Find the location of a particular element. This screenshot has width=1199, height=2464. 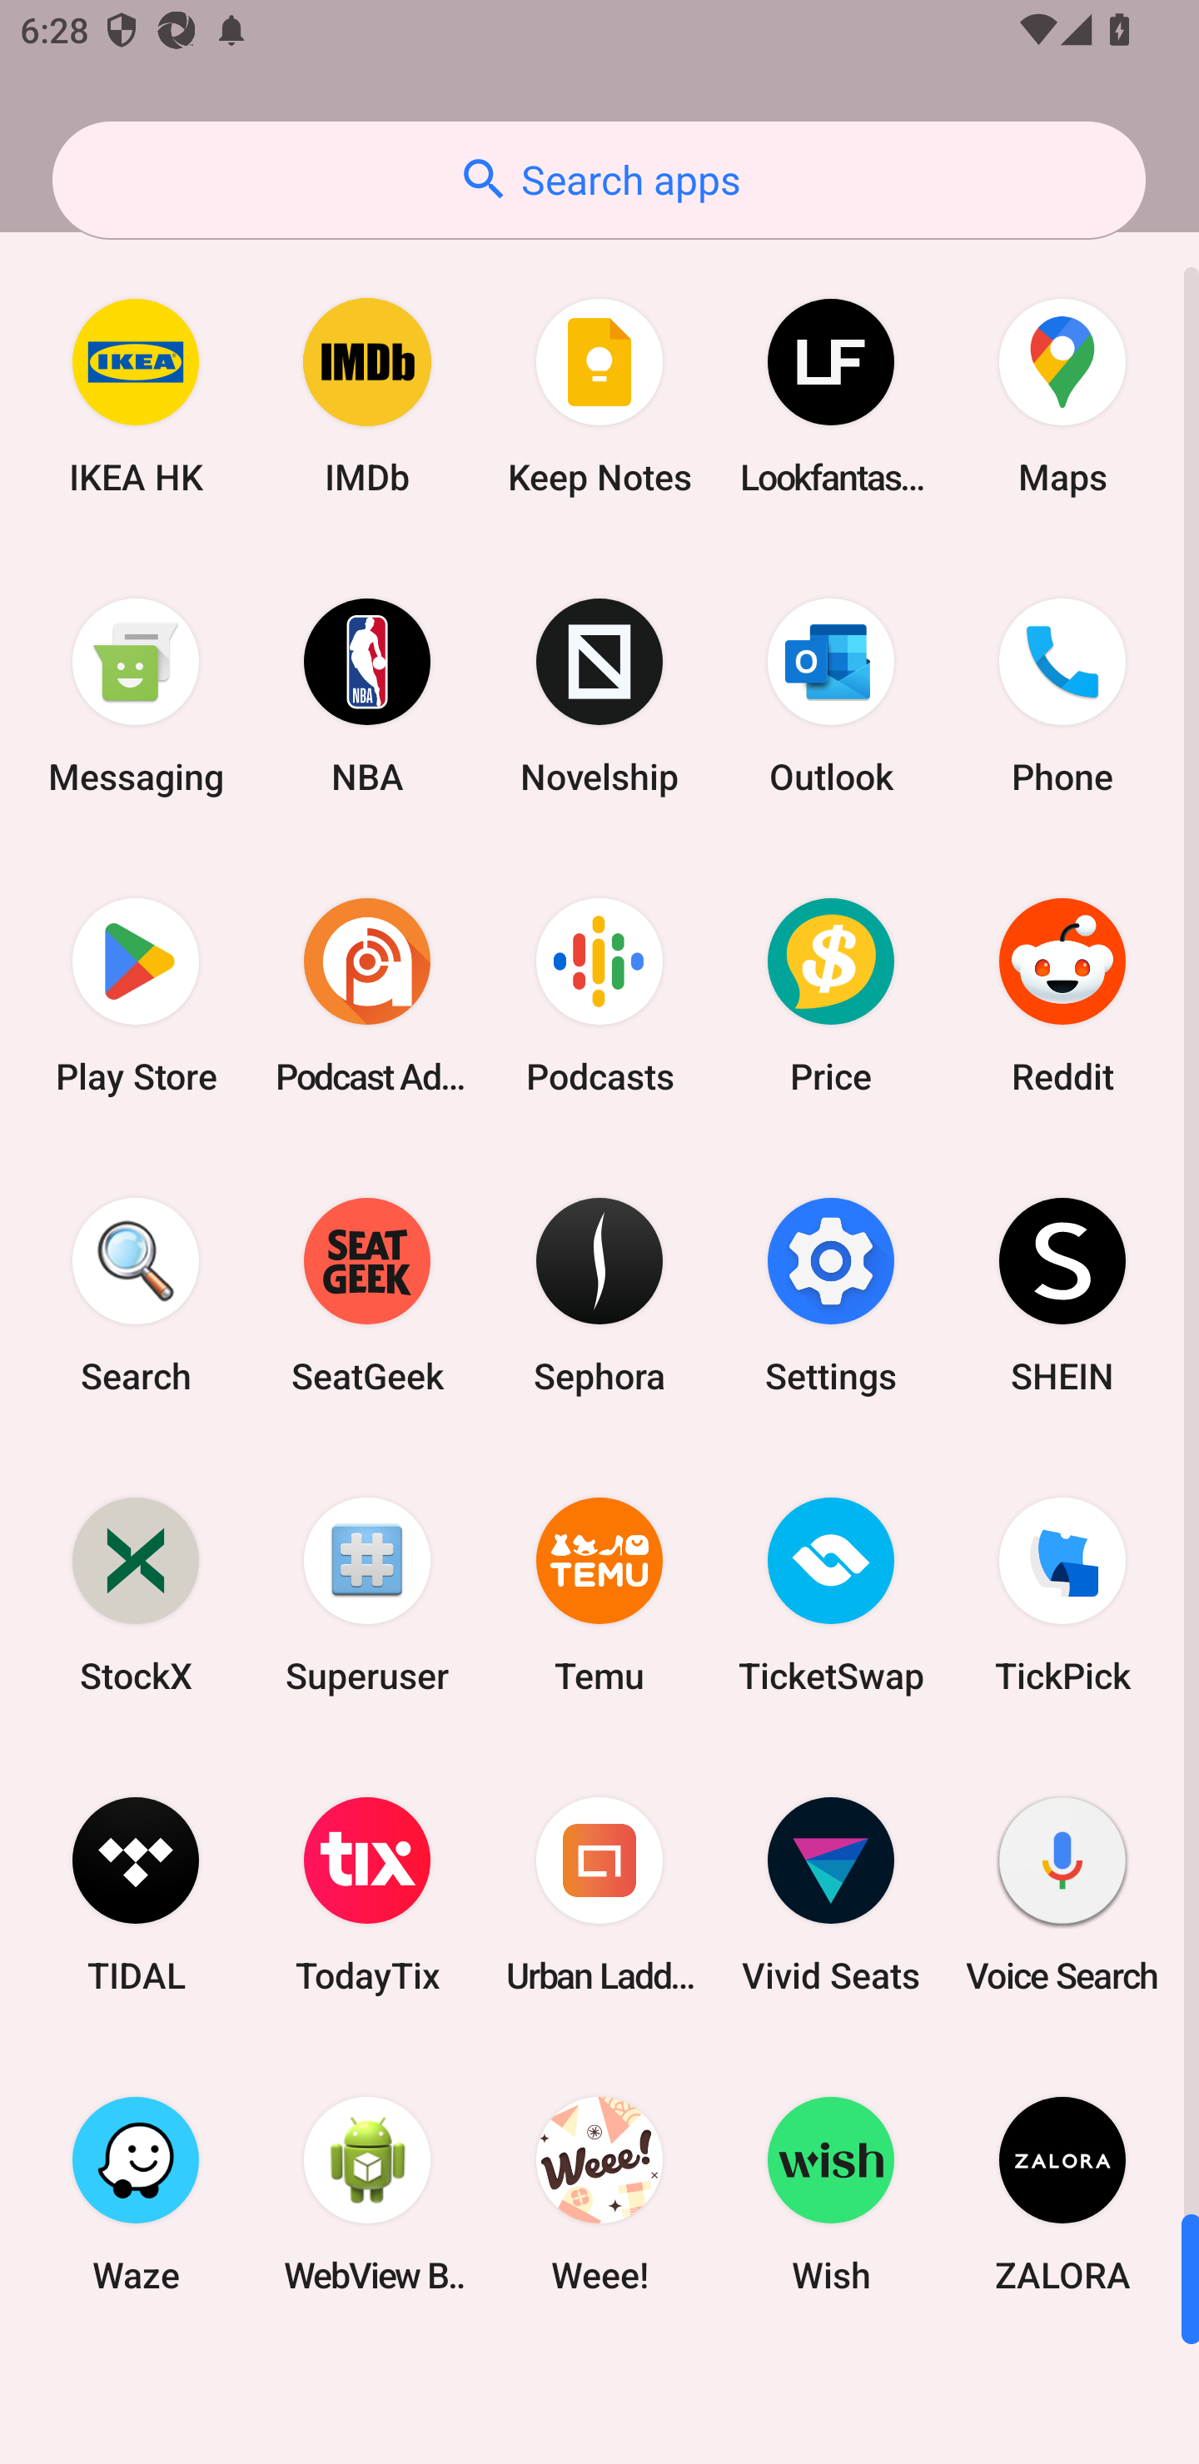

Temu is located at coordinates (599, 1593).